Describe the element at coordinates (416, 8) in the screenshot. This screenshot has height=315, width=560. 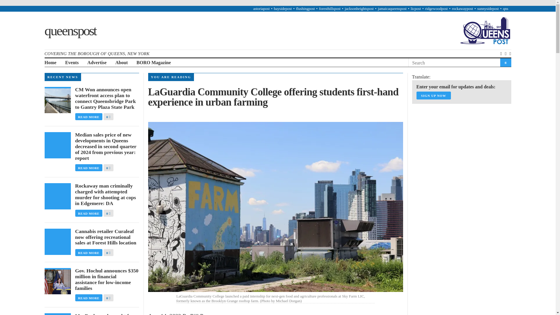
I see `licpost` at that location.